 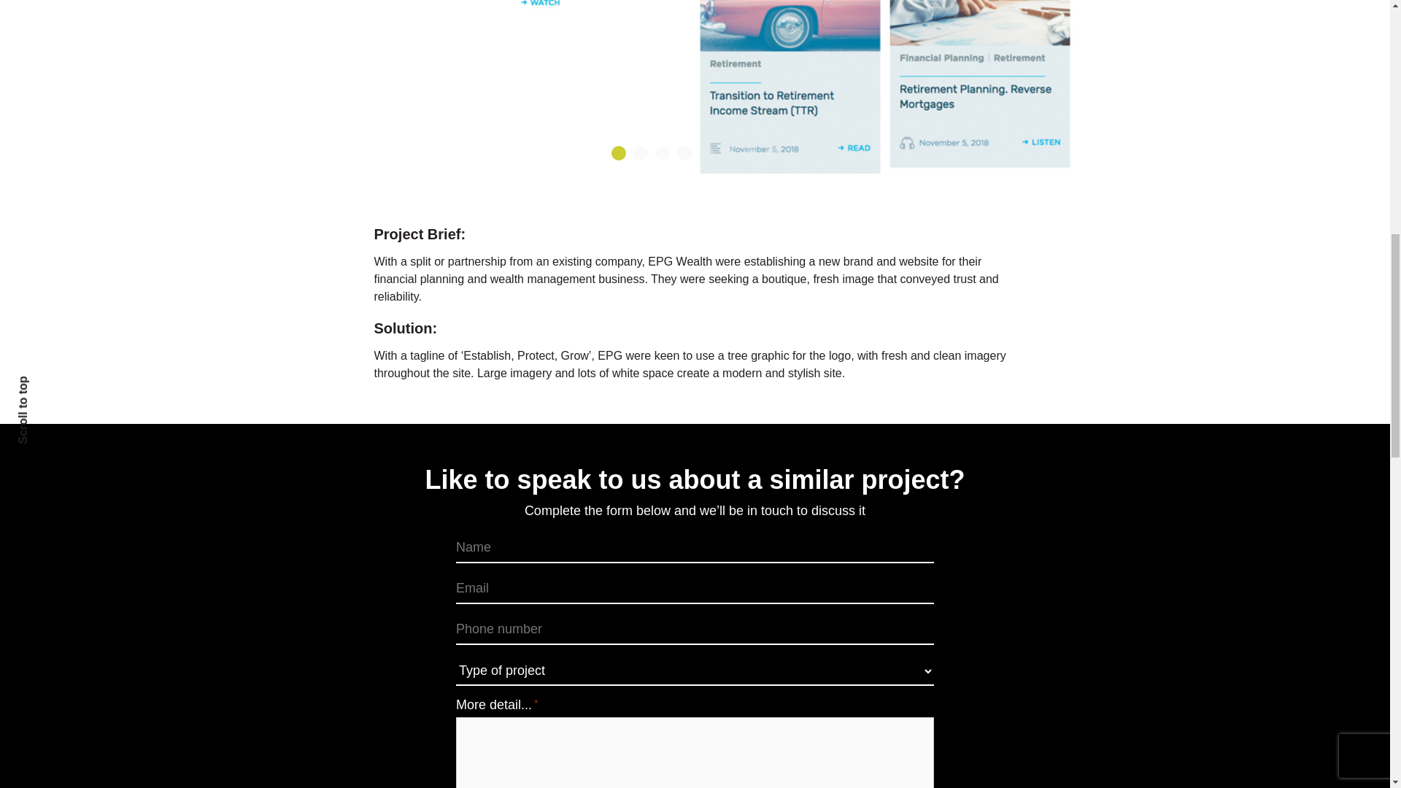 I want to click on 2, so click(x=640, y=153).